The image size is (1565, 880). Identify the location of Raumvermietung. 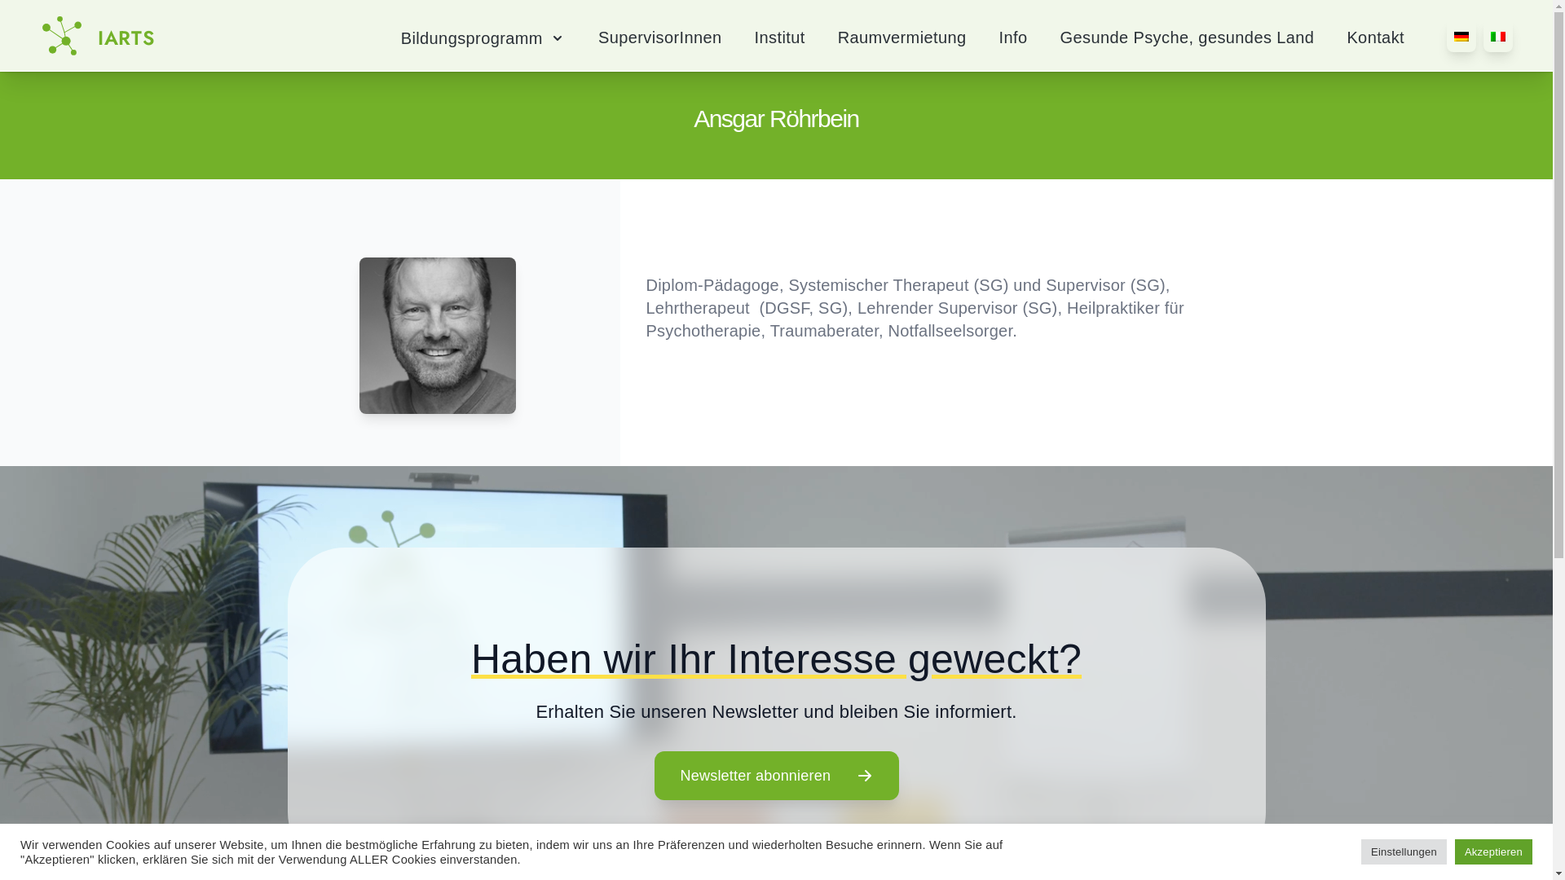
(902, 41).